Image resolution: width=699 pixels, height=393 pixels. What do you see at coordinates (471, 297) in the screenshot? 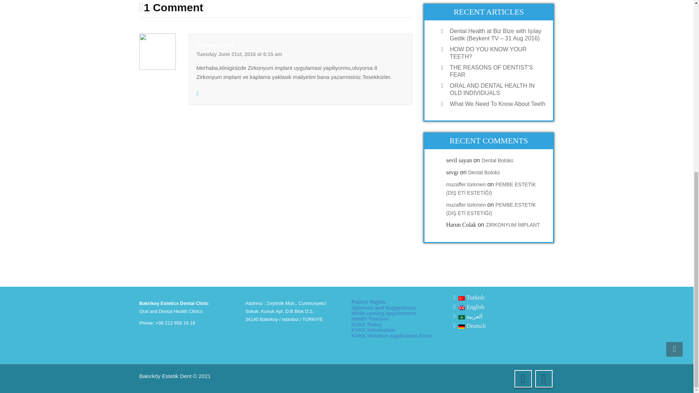
I see `Turkish` at bounding box center [471, 297].